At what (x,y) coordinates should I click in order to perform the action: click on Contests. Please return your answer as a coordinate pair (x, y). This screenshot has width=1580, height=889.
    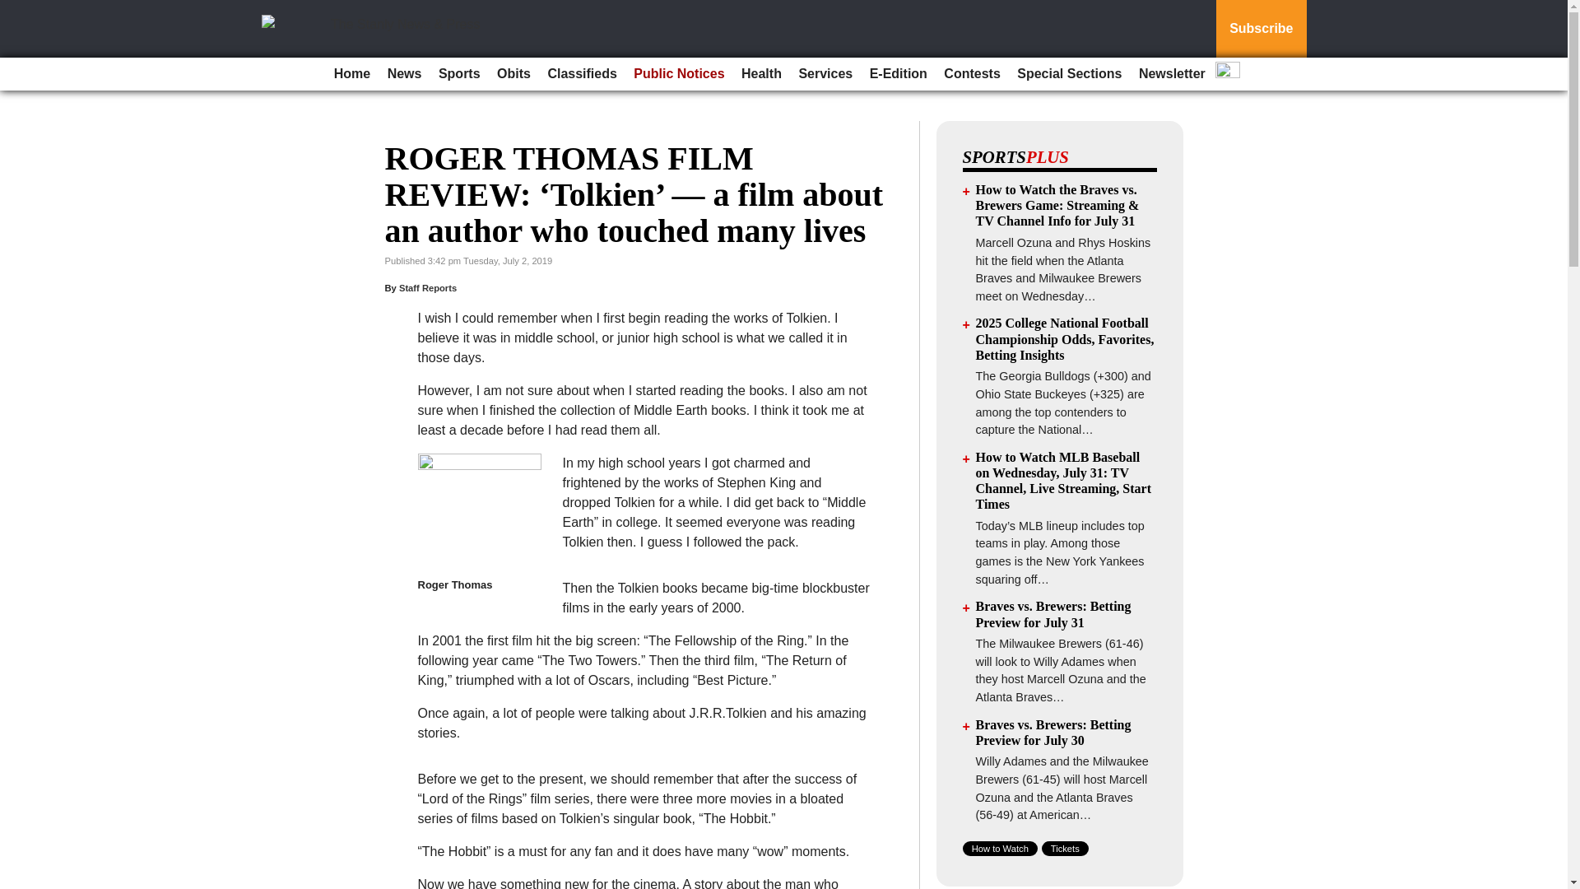
    Looking at the image, I should click on (971, 74).